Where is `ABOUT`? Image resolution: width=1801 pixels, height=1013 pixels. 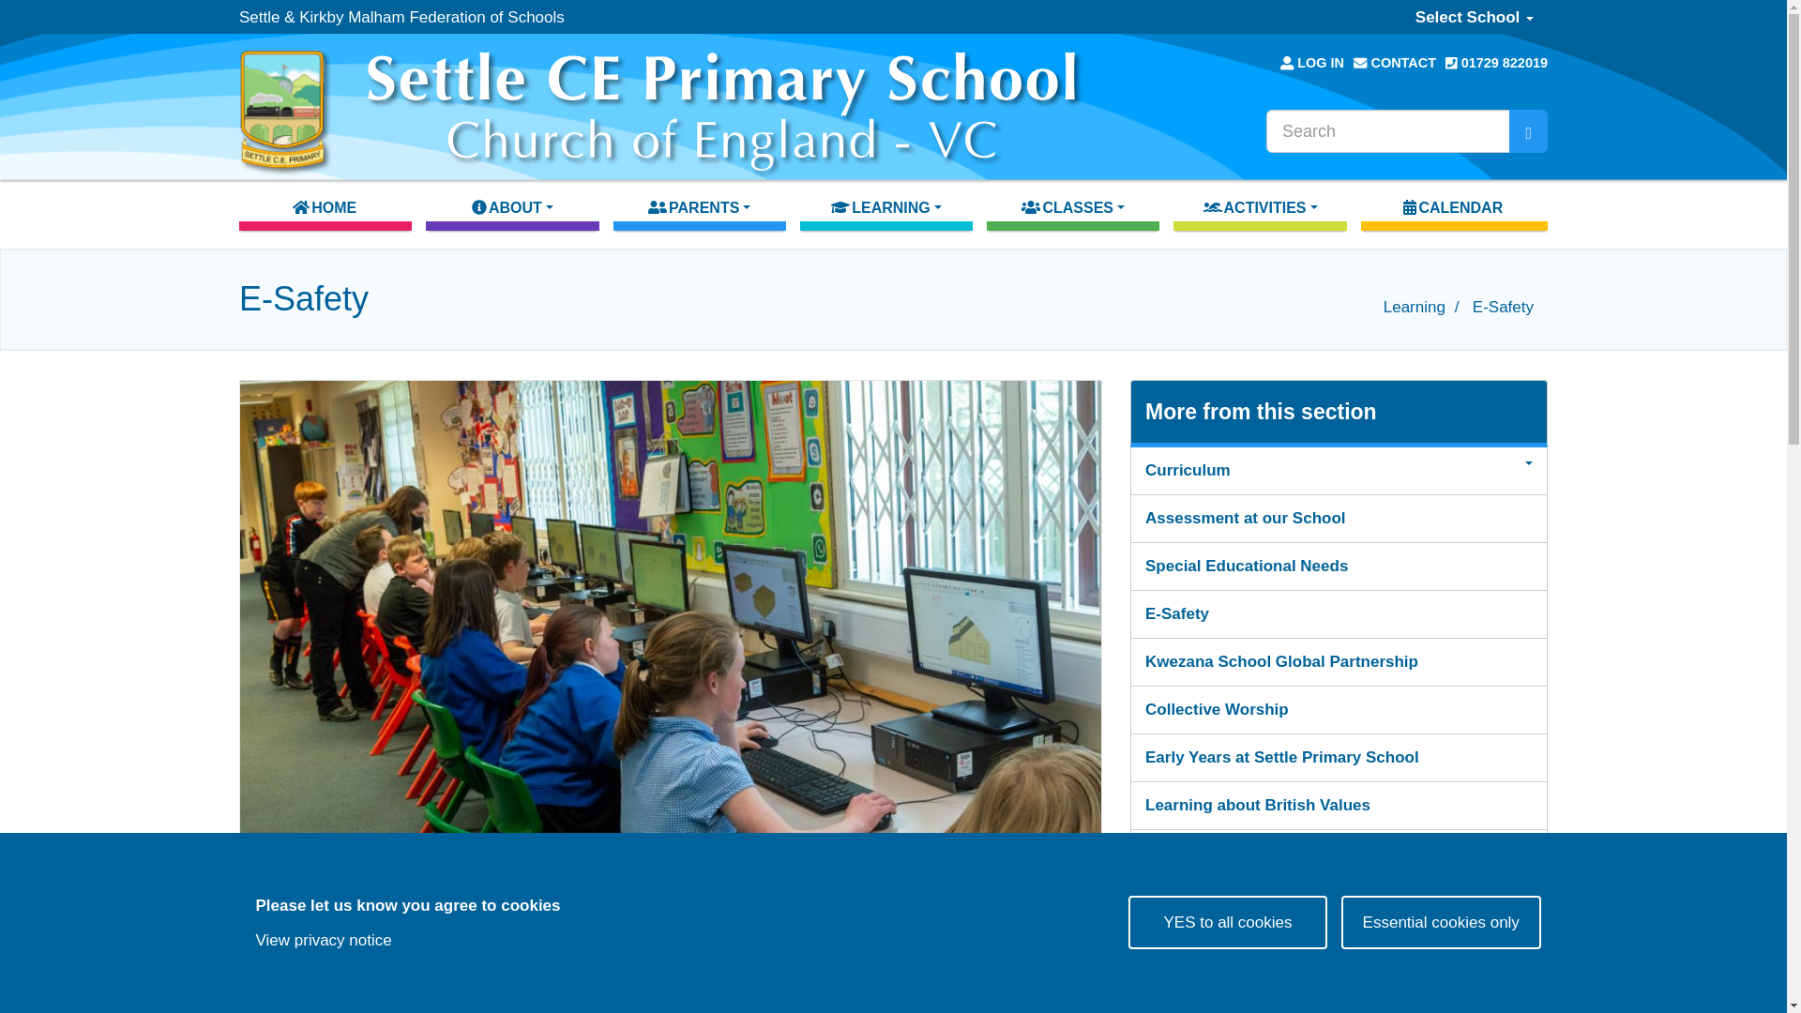 ABOUT is located at coordinates (511, 212).